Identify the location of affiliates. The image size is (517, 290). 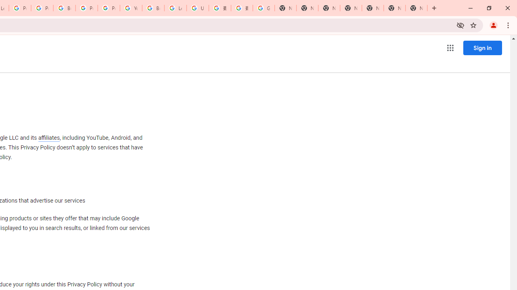
(48, 138).